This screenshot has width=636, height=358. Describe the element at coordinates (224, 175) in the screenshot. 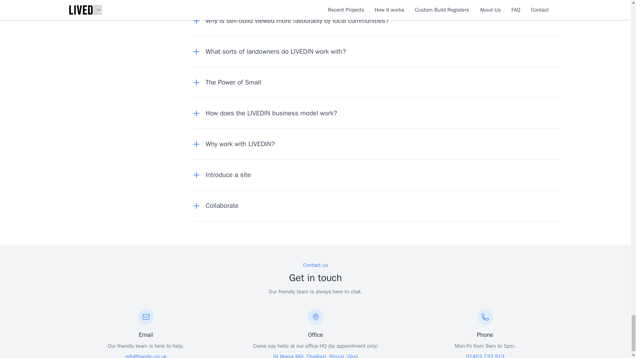

I see `Introduce a site` at that location.